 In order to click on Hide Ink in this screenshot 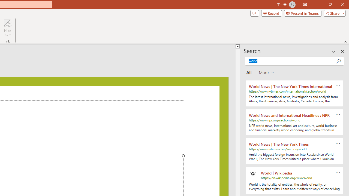, I will do `click(7, 28)`.